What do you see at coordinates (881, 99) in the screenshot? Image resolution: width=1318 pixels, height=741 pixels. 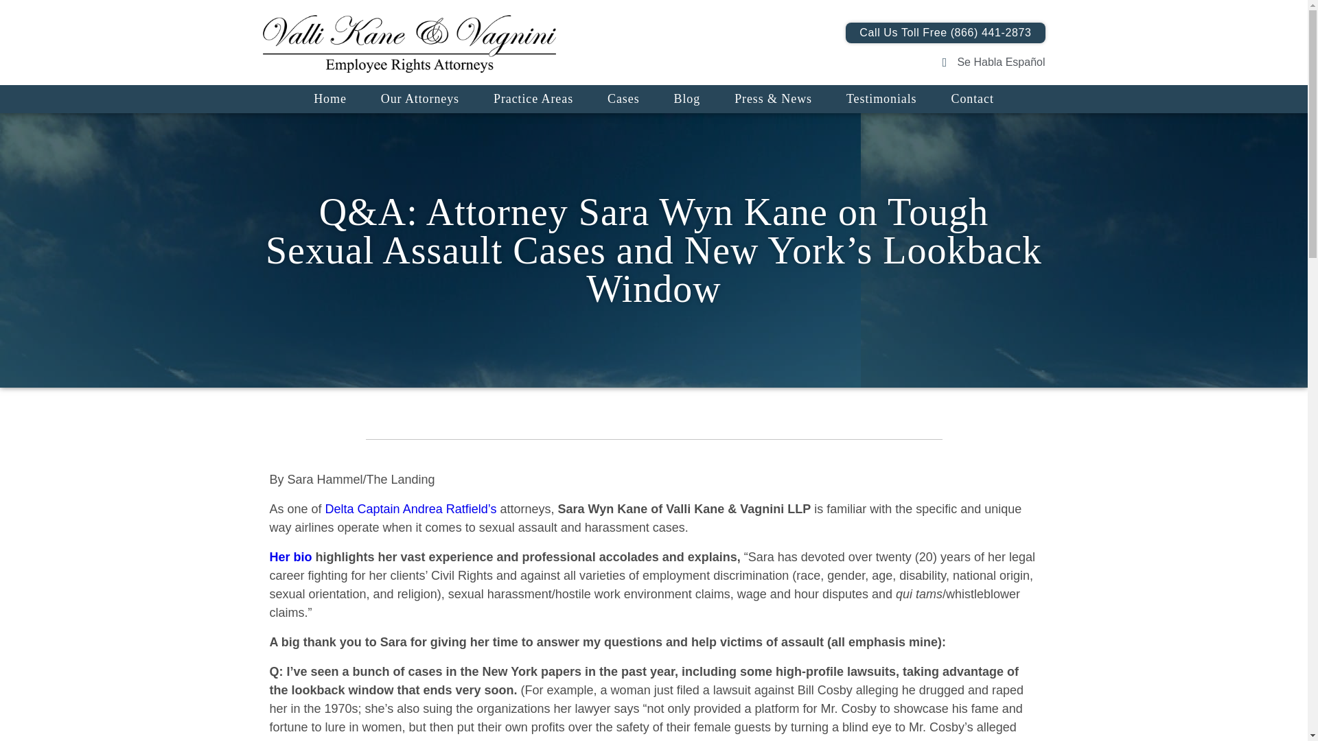 I see `Testimonials` at bounding box center [881, 99].